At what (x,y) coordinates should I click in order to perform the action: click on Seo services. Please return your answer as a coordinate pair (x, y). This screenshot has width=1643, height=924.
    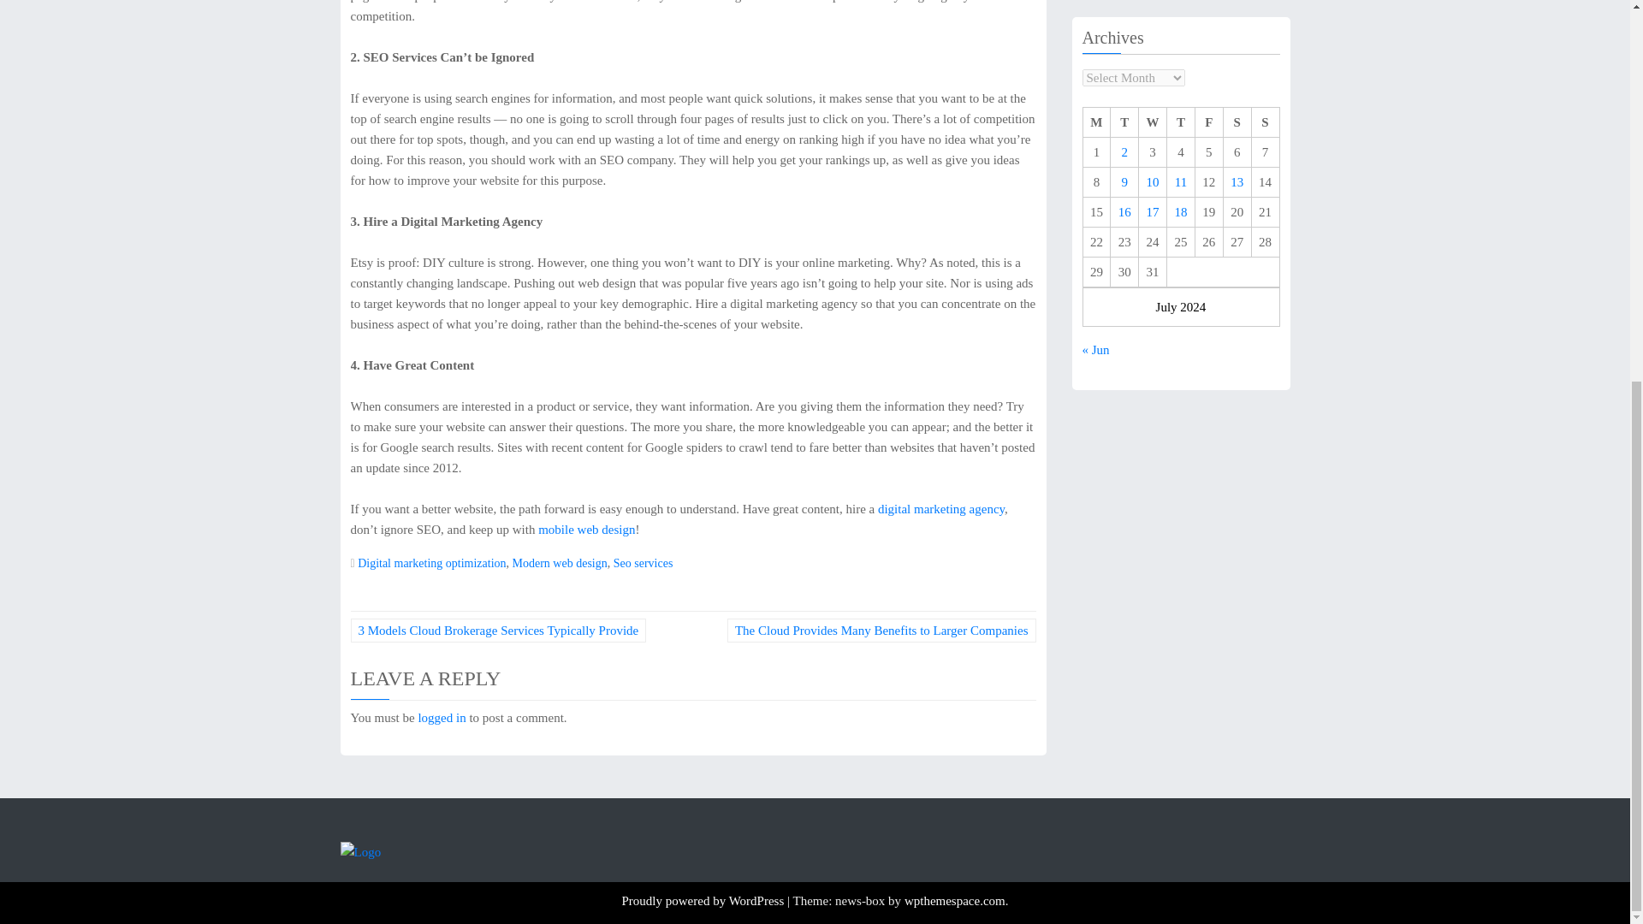
    Looking at the image, I should click on (644, 563).